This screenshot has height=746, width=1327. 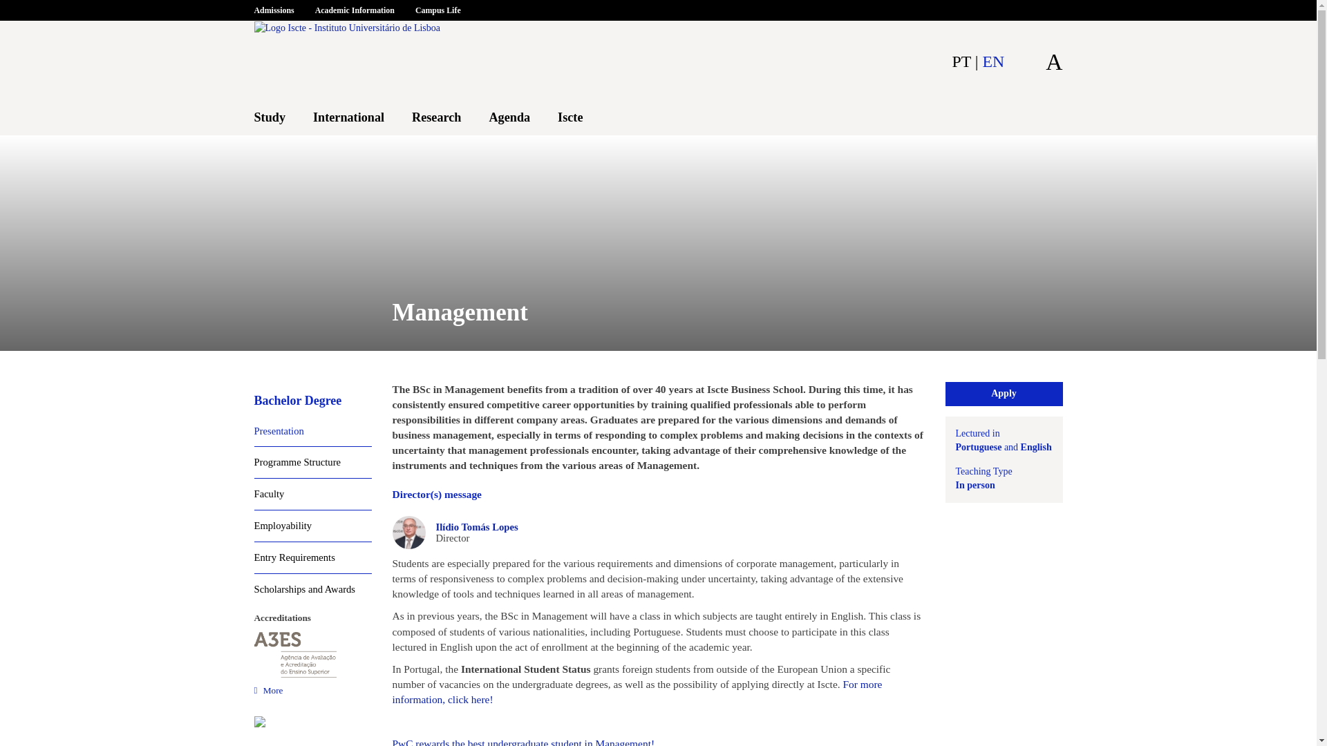 What do you see at coordinates (961, 61) in the screenshot?
I see `PT` at bounding box center [961, 61].